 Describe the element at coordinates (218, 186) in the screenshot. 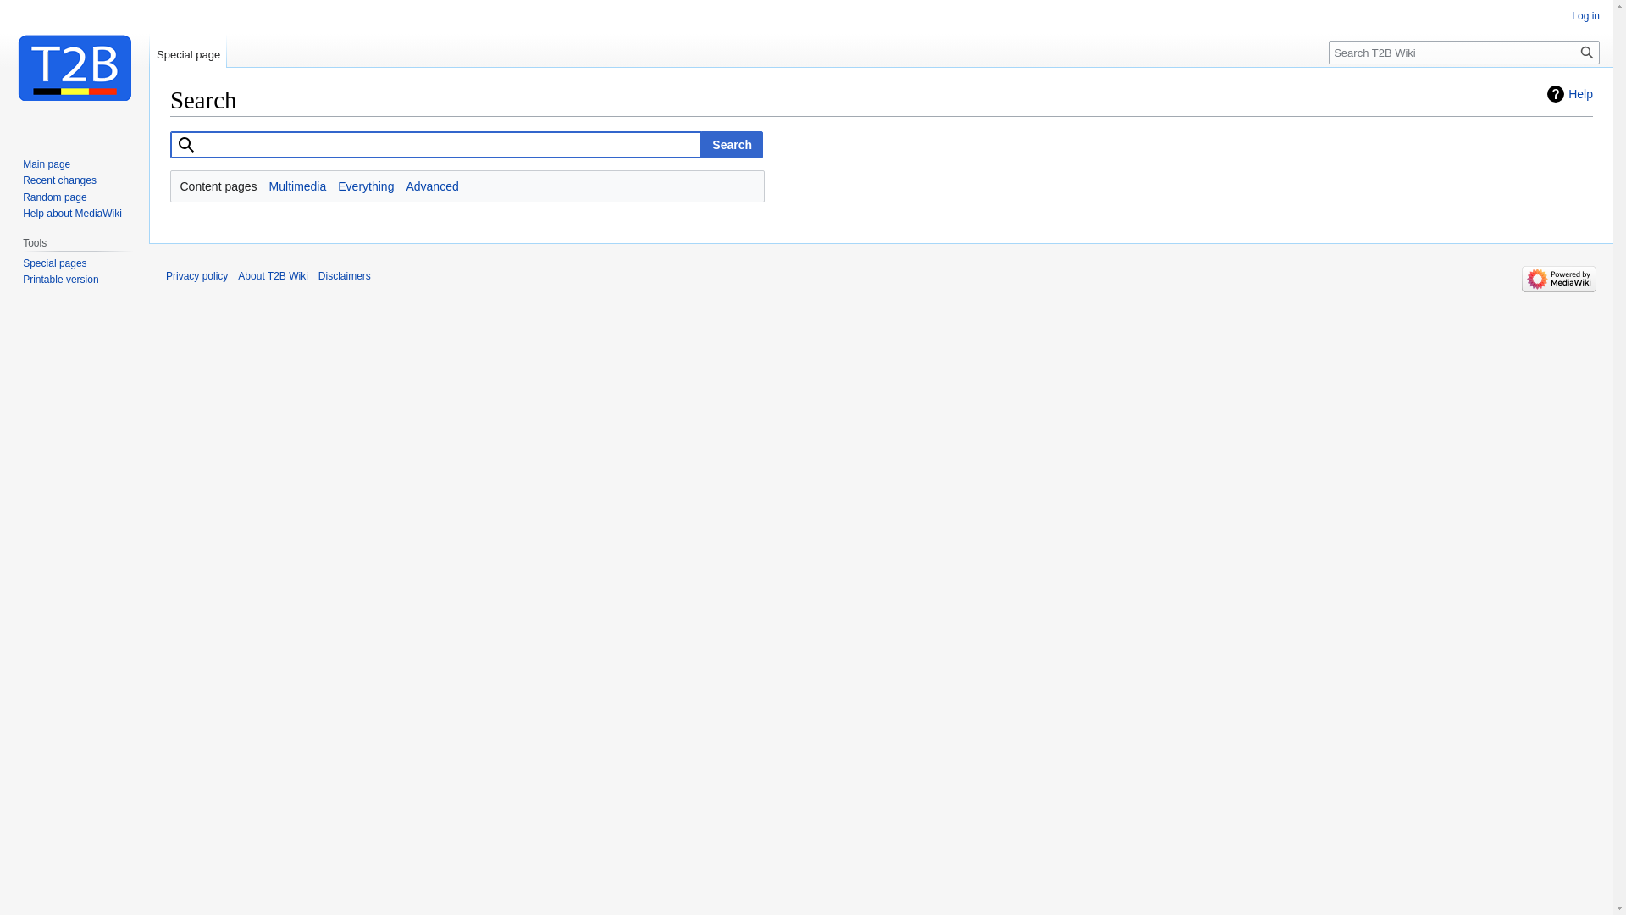

I see `Content pages` at that location.